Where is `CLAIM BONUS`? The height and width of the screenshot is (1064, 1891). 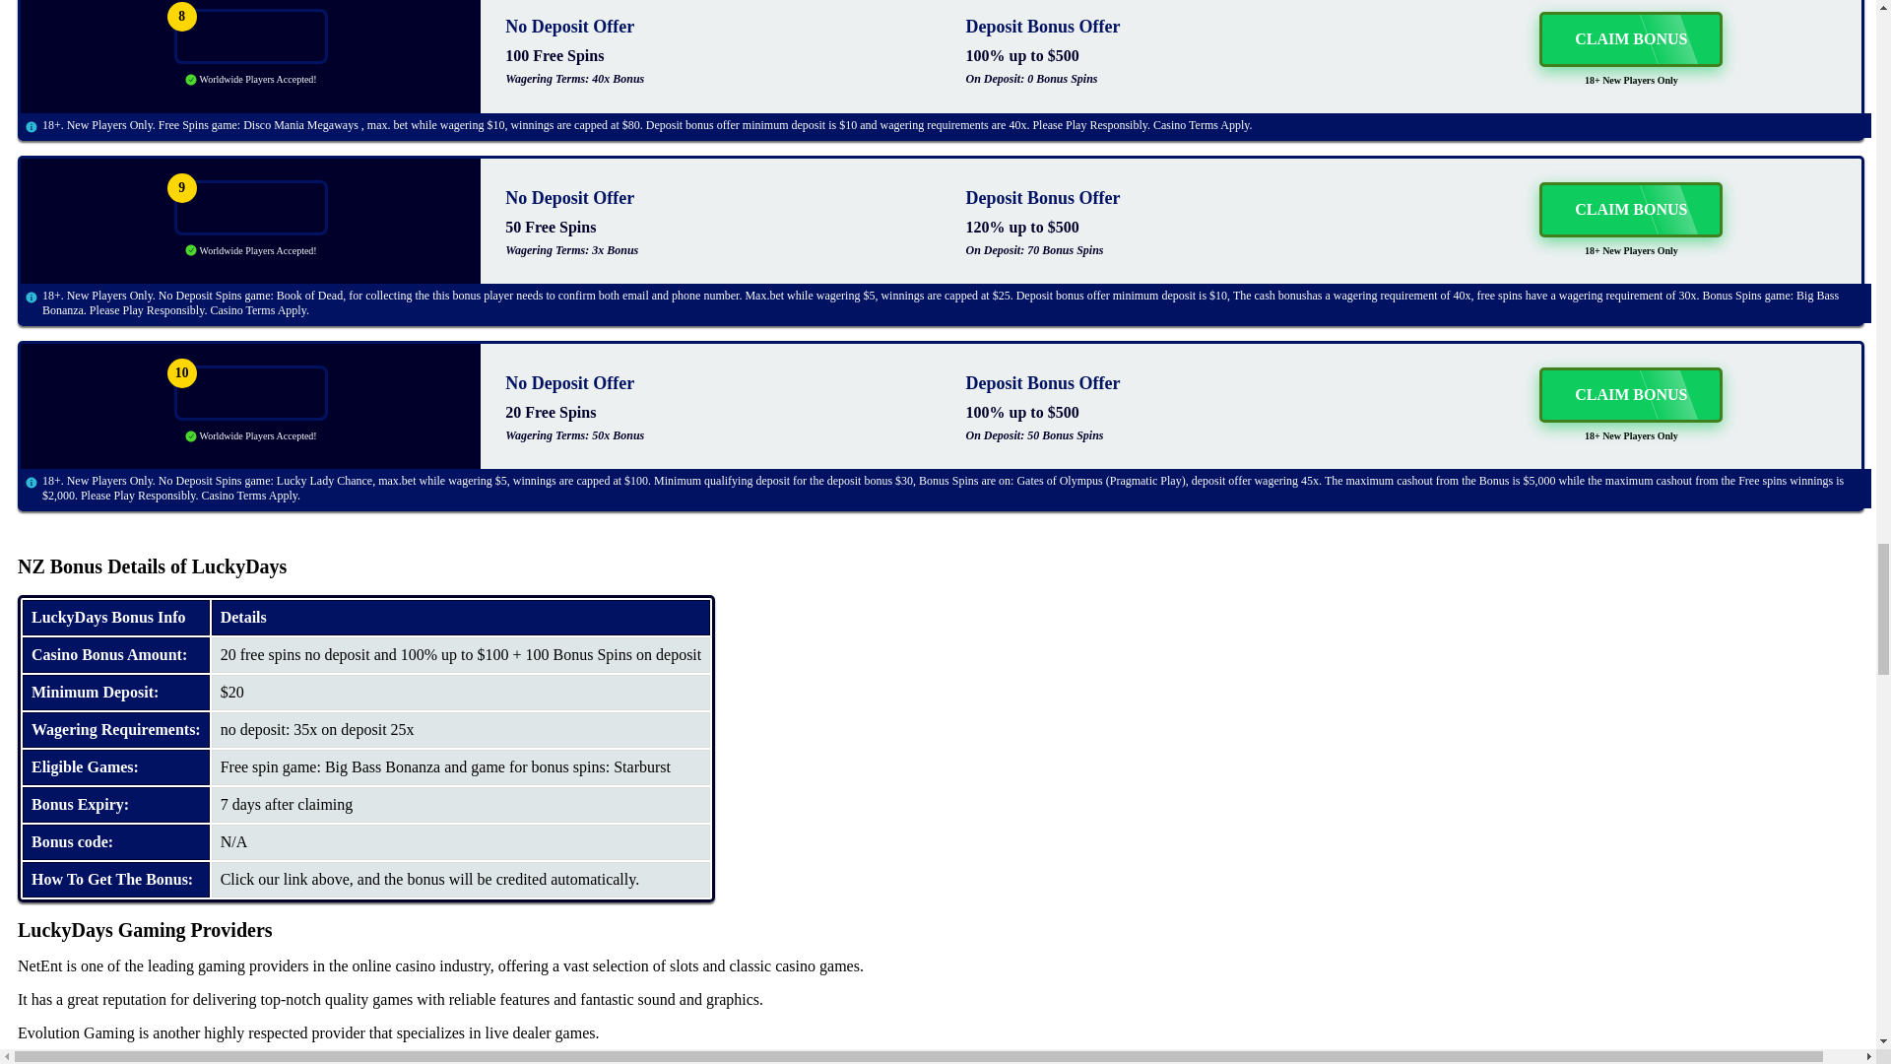
CLAIM BONUS is located at coordinates (1631, 209).